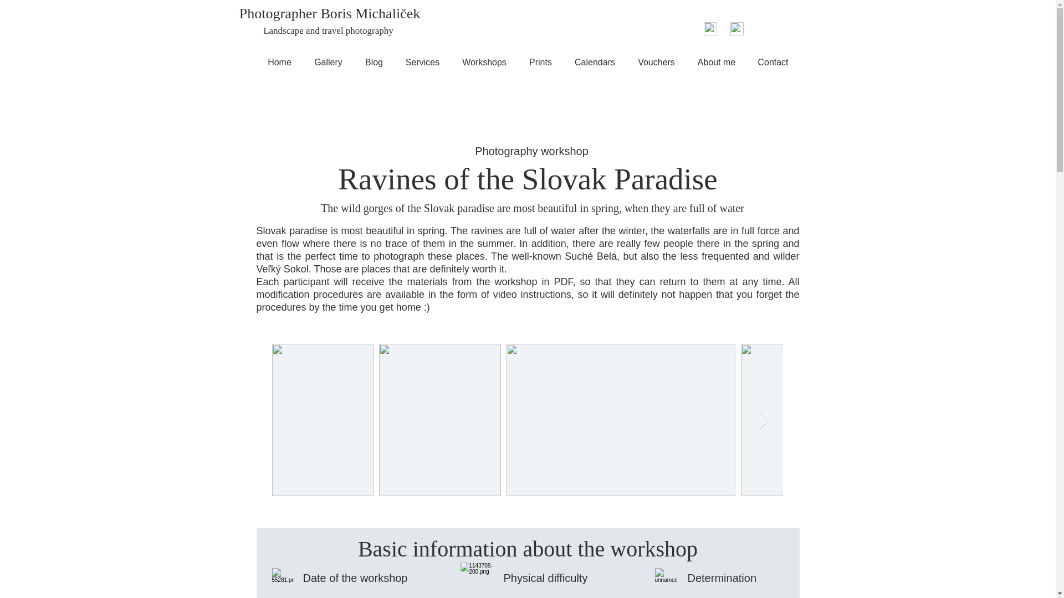 The image size is (1064, 598). What do you see at coordinates (594, 62) in the screenshot?
I see `Calendars` at bounding box center [594, 62].